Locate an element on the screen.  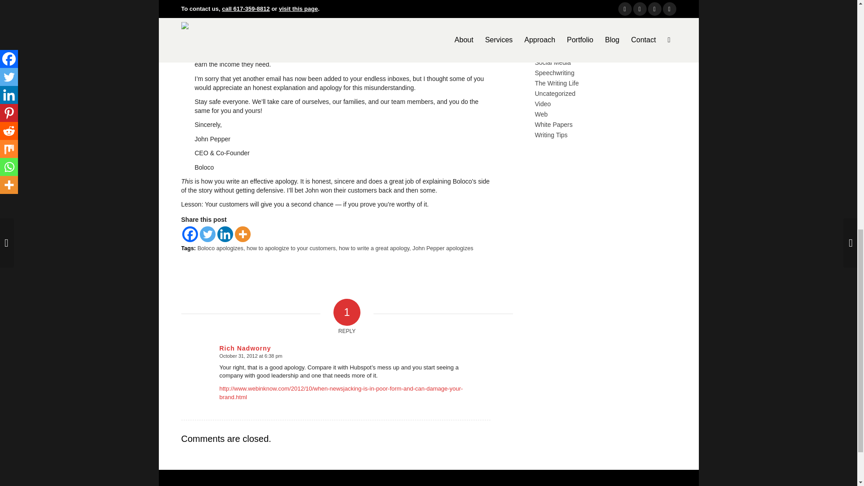
Linkedin is located at coordinates (224, 234).